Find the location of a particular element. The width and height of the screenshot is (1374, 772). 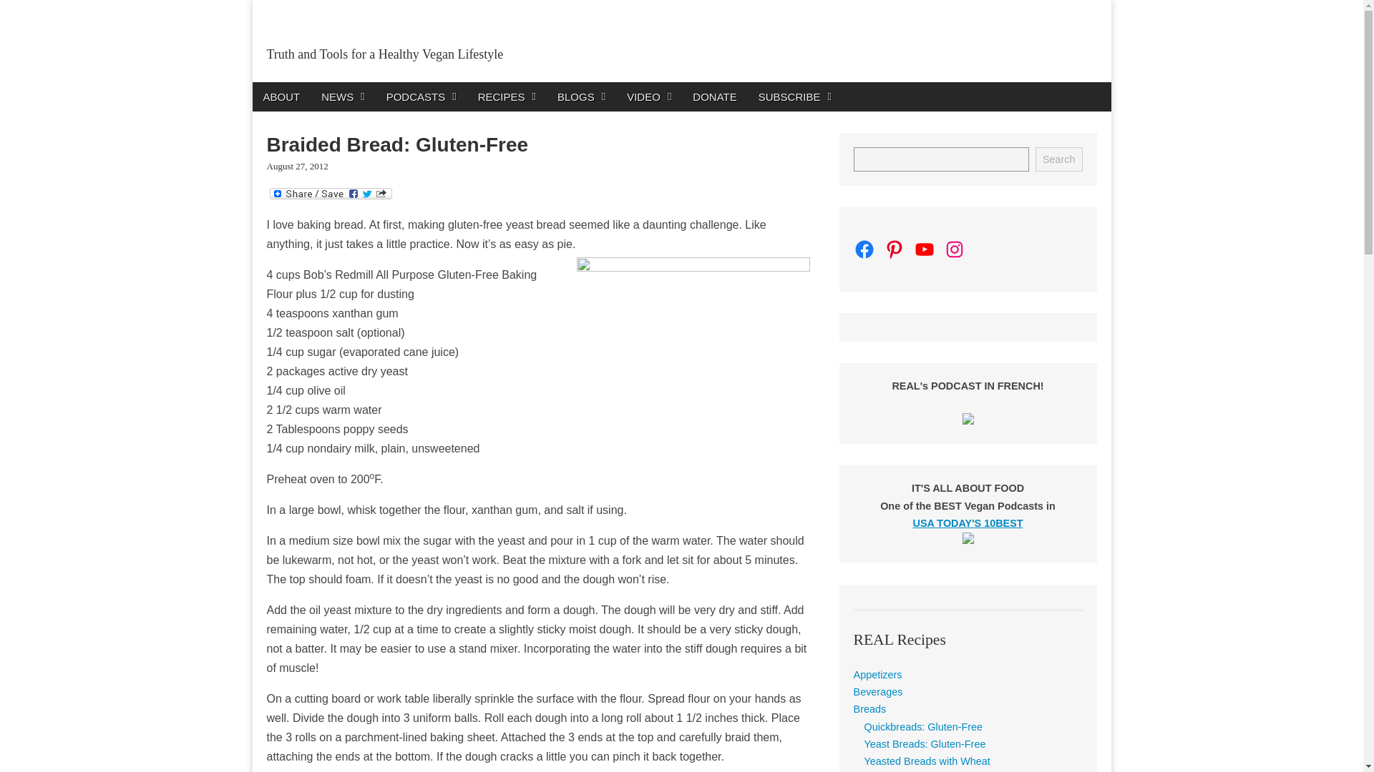

Donate to REAL  is located at coordinates (714, 96).